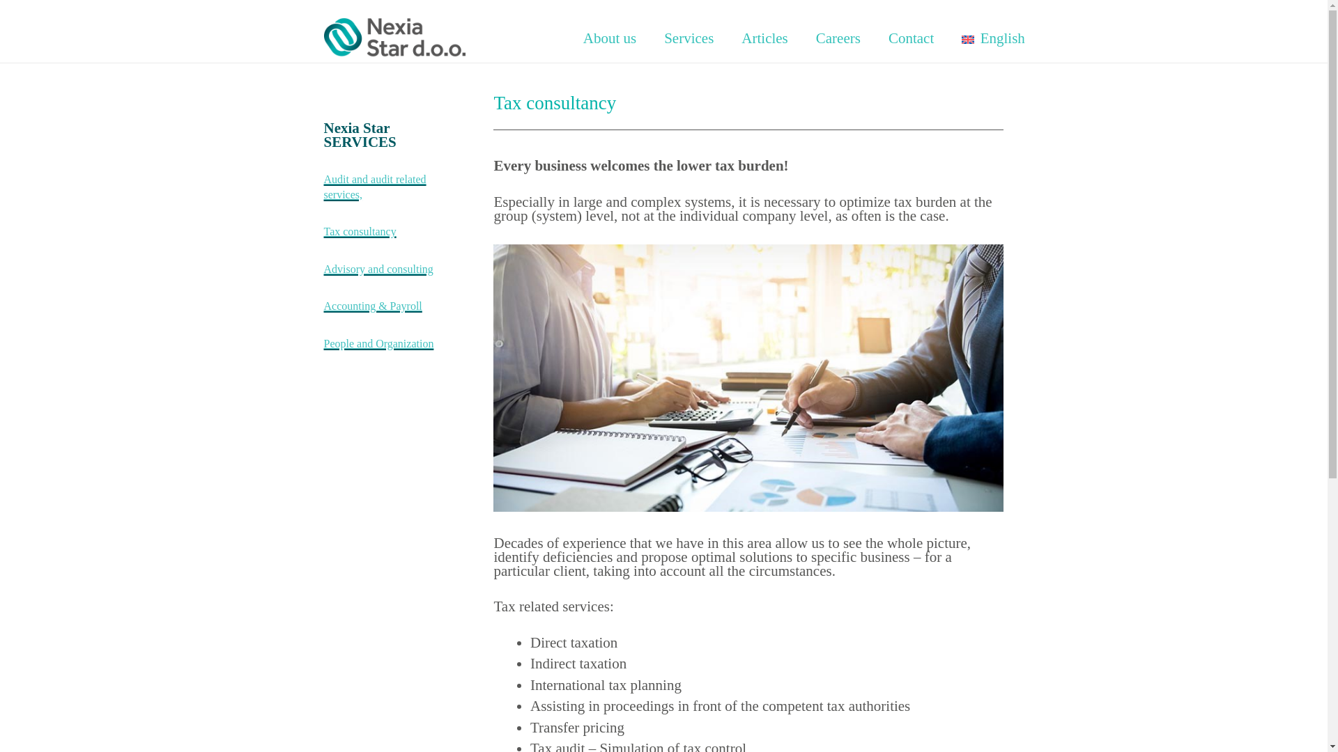 The image size is (1338, 752). I want to click on About us, so click(610, 38).